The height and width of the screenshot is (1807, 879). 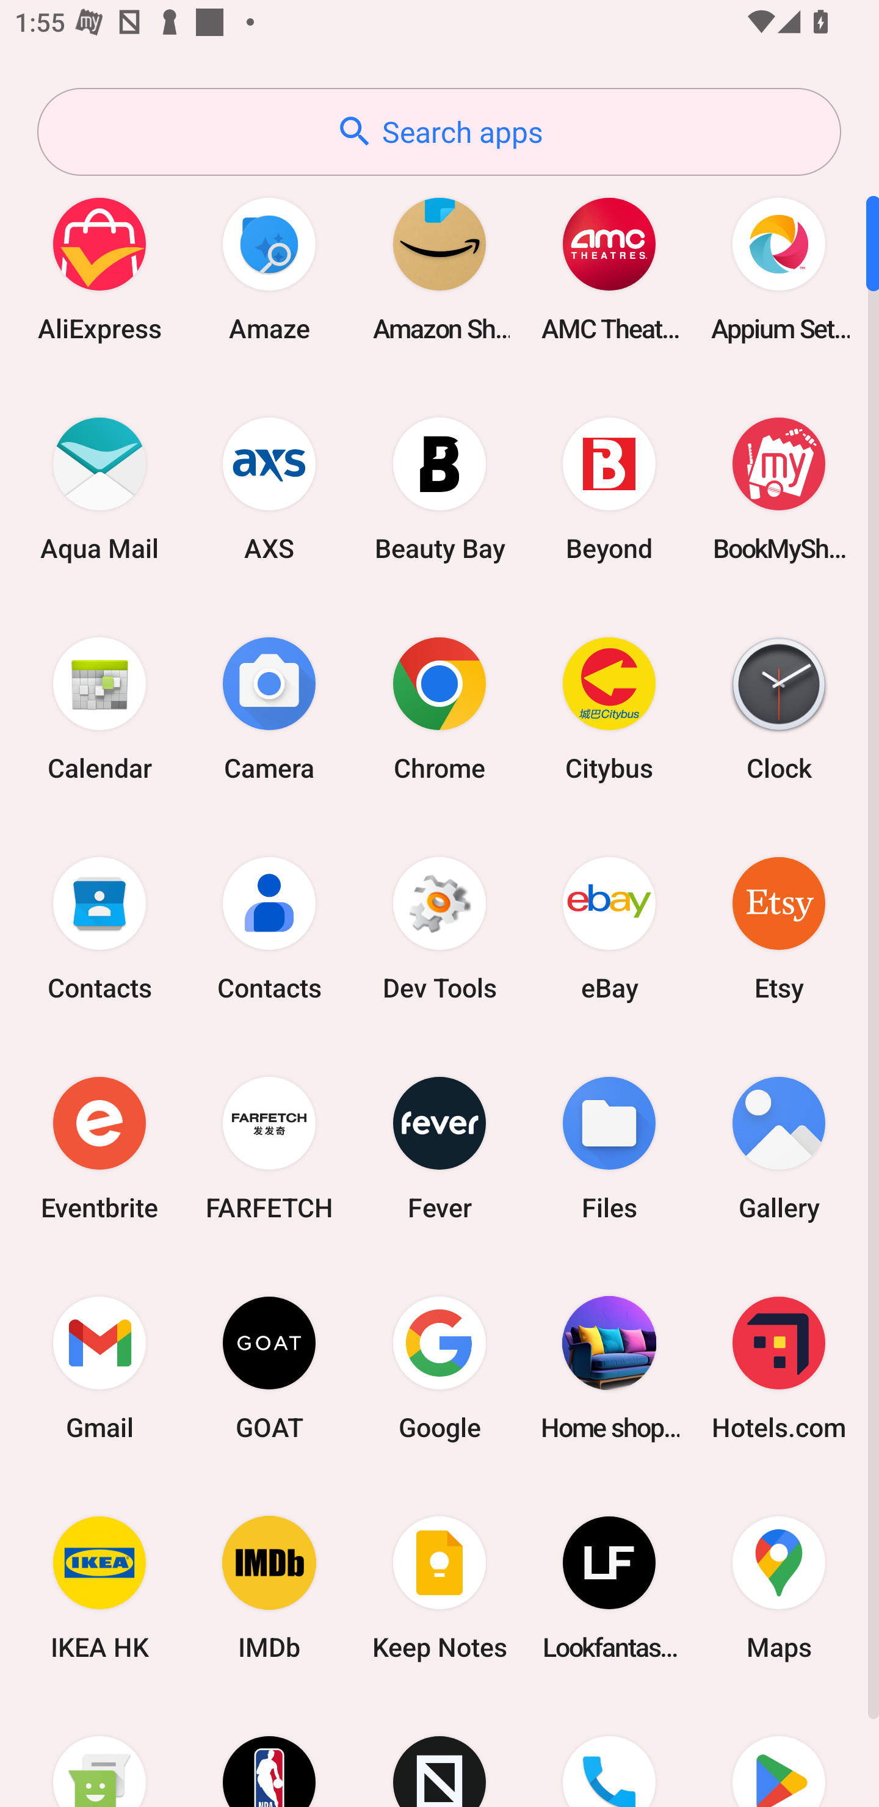 I want to click on GOAT, so click(x=269, y=1367).